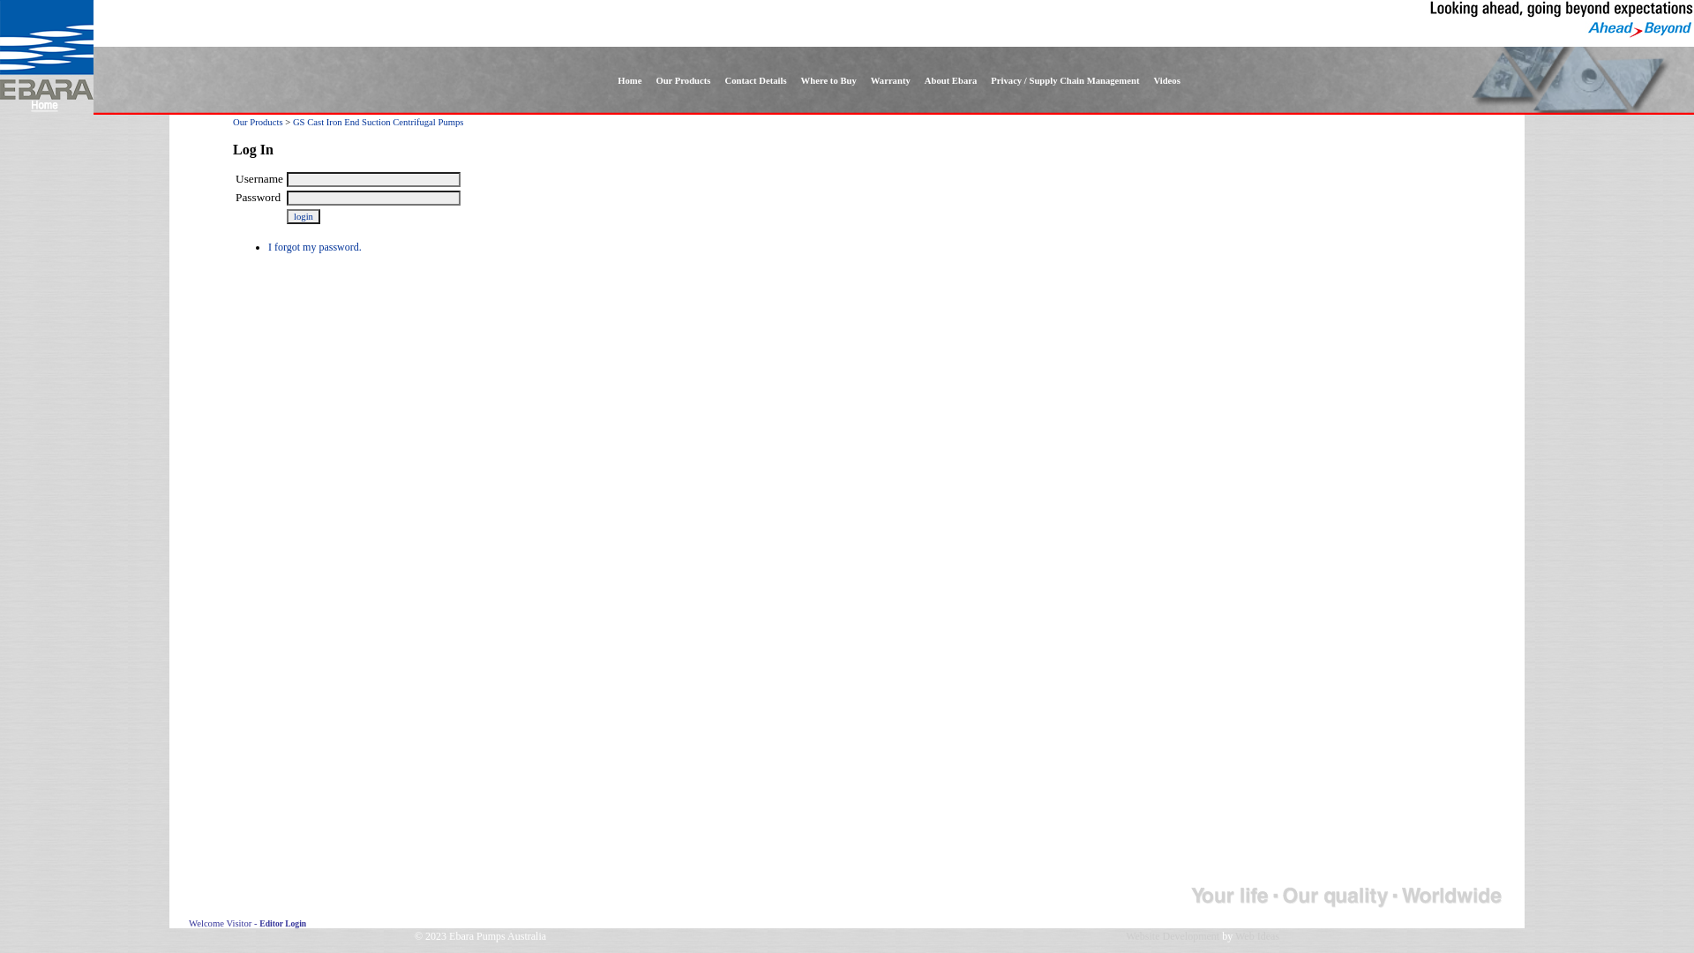 The width and height of the screenshot is (1694, 953). I want to click on GS Cast Iron End Suction Centrifugal Pumps, so click(379, 122).